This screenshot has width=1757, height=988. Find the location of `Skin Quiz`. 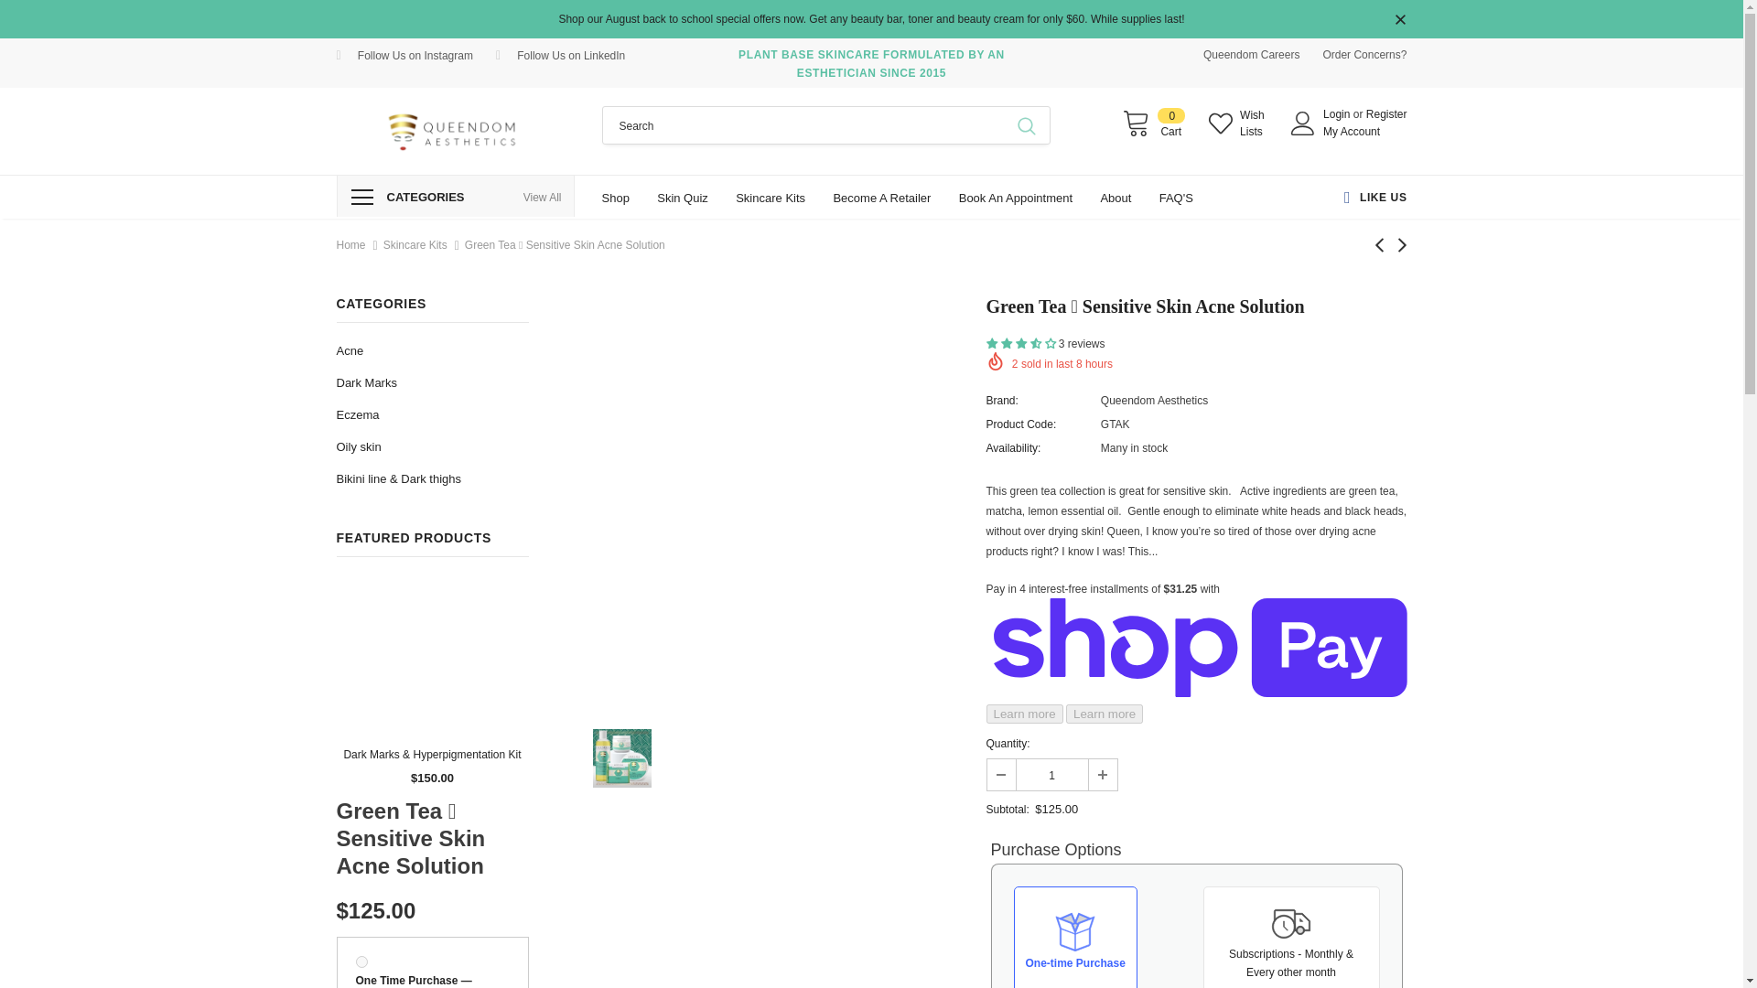

Skin Quiz is located at coordinates (683, 197).